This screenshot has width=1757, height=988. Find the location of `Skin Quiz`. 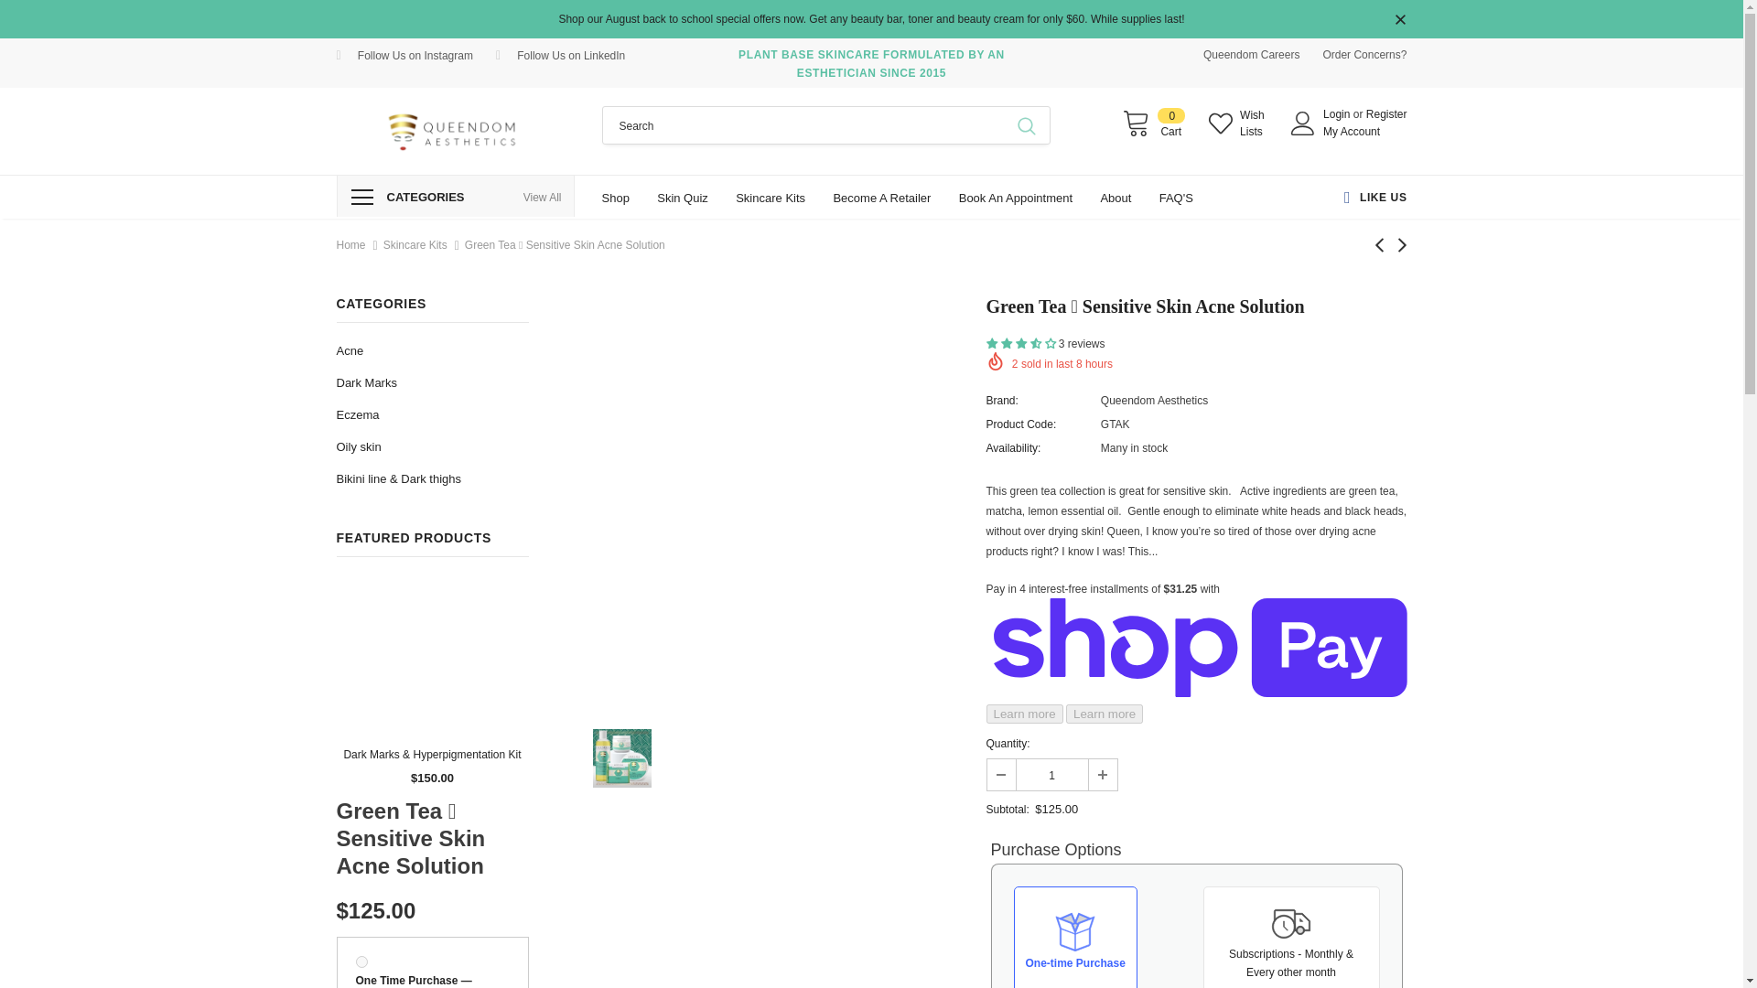

Skin Quiz is located at coordinates (683, 197).